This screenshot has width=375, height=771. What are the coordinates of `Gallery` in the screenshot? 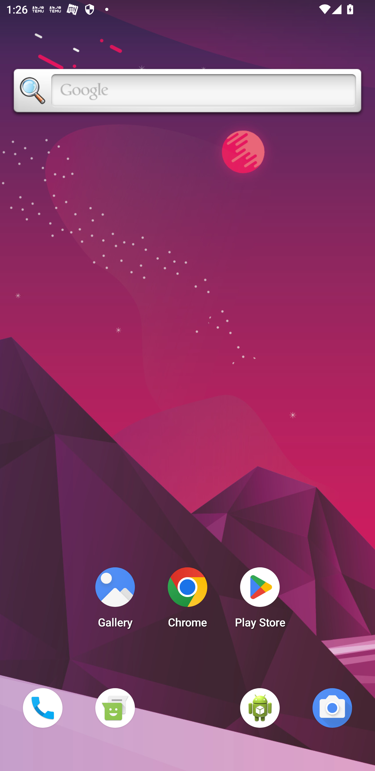 It's located at (115, 600).